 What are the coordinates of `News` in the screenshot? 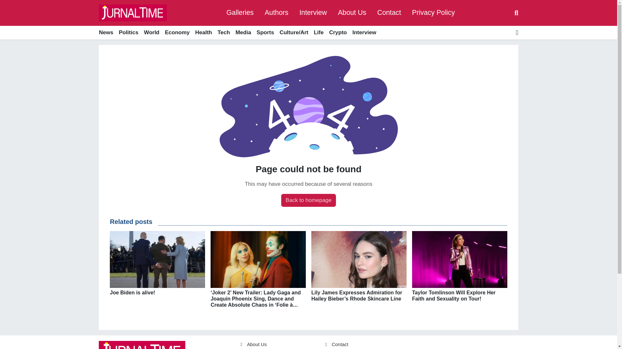 It's located at (107, 33).